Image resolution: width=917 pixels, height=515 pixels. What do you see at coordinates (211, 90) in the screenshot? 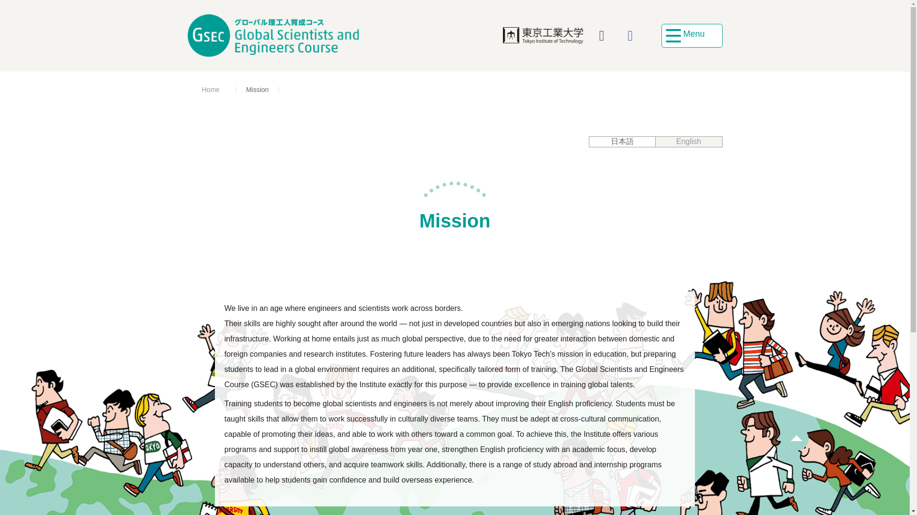
I see `Home` at bounding box center [211, 90].